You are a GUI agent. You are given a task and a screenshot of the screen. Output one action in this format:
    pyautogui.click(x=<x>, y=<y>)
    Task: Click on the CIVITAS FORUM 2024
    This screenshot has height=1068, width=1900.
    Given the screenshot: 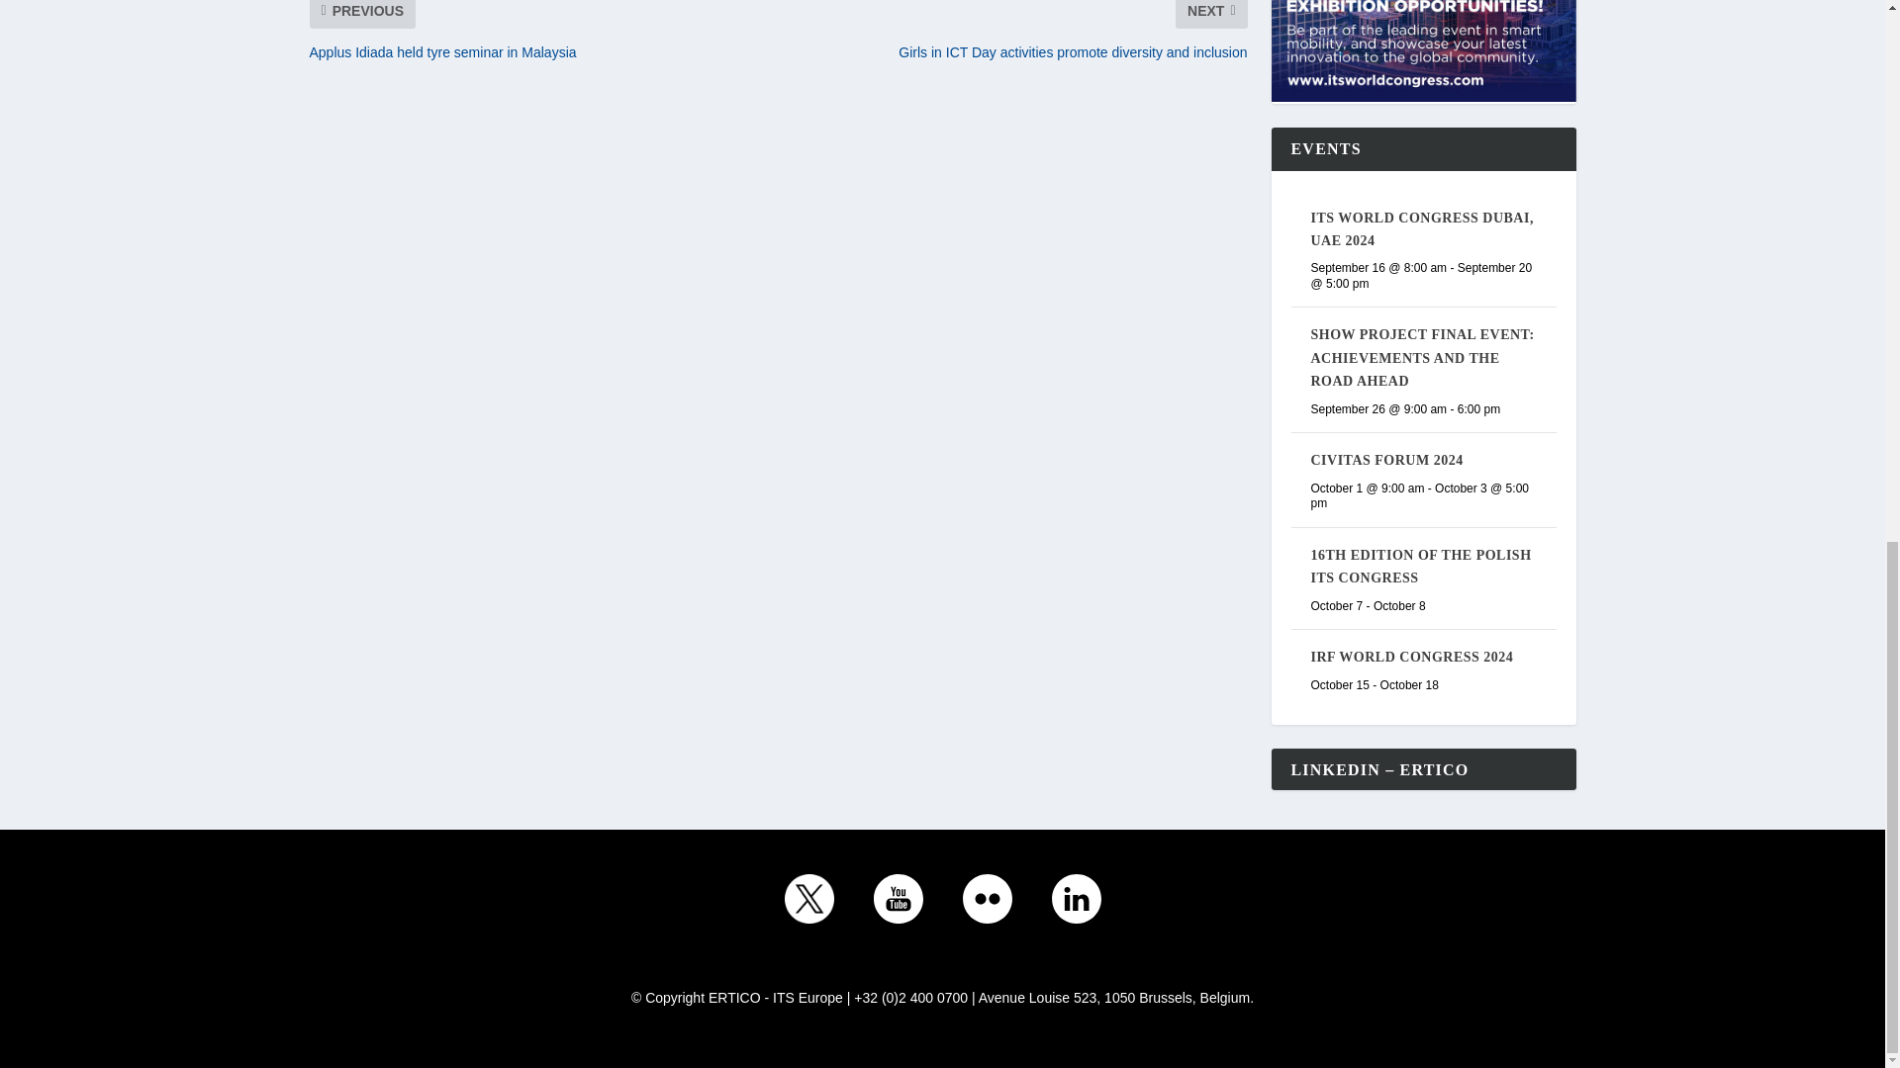 What is the action you would take?
    pyautogui.click(x=1386, y=460)
    